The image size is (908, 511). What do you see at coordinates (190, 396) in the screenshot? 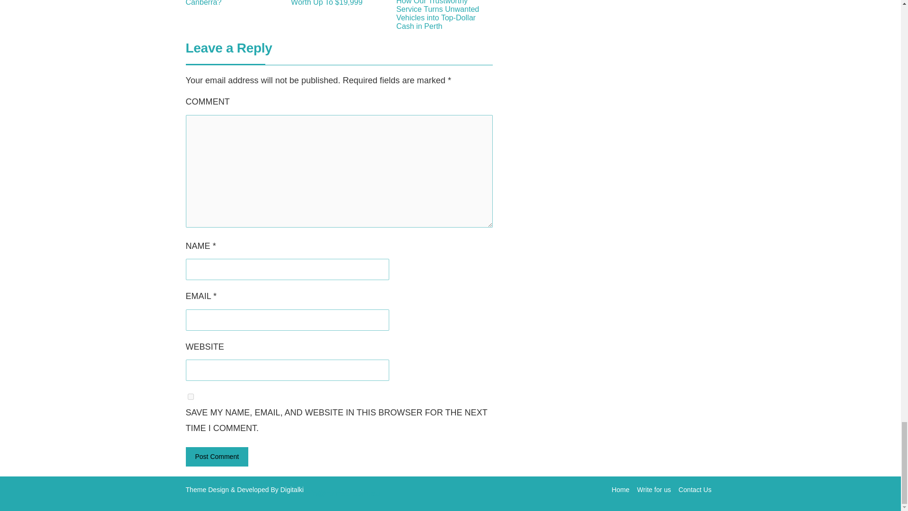
I see `yes` at bounding box center [190, 396].